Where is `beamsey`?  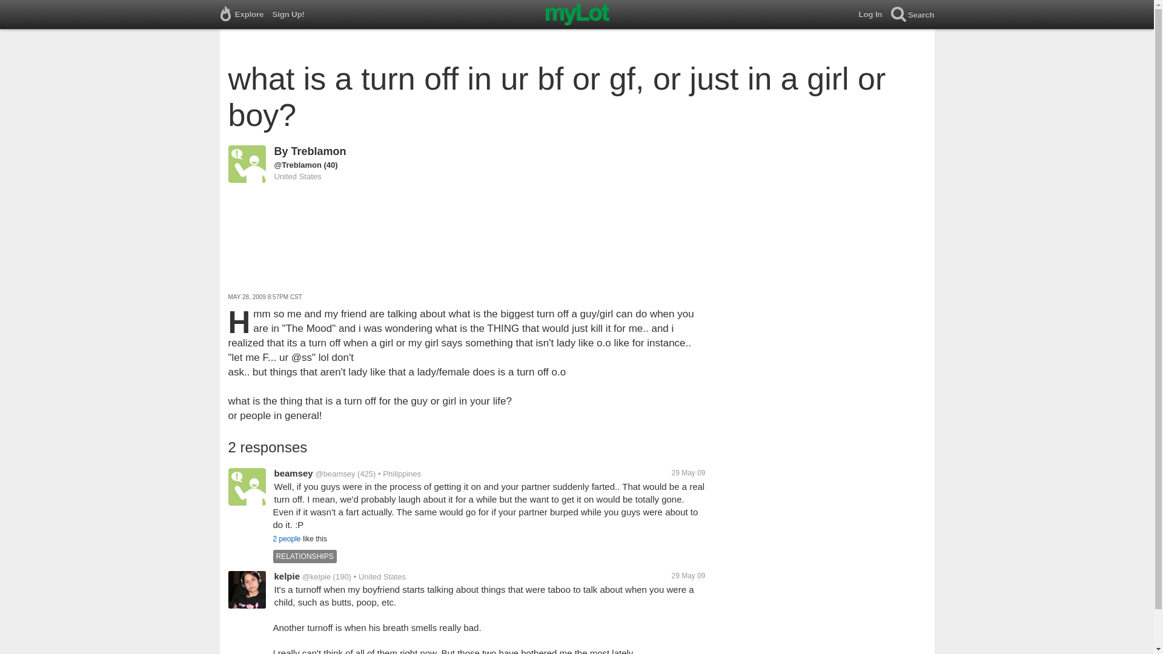 beamsey is located at coordinates (293, 473).